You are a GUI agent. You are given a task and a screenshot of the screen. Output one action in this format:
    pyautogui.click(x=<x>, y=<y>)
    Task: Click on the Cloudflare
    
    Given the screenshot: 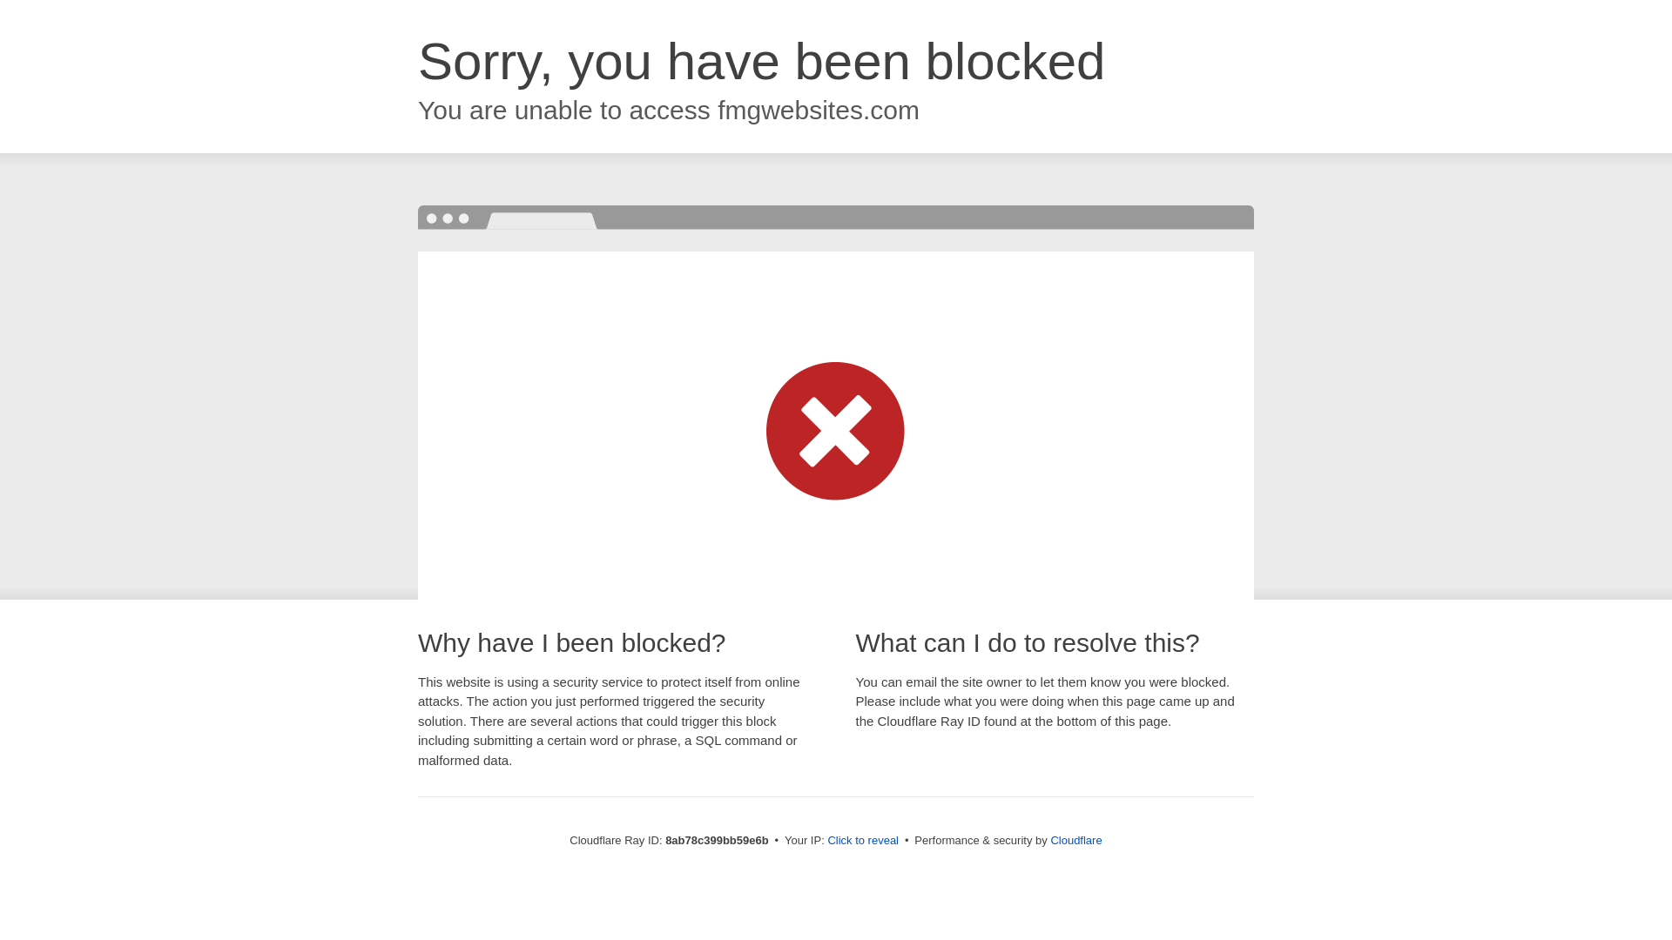 What is the action you would take?
    pyautogui.click(x=1075, y=840)
    